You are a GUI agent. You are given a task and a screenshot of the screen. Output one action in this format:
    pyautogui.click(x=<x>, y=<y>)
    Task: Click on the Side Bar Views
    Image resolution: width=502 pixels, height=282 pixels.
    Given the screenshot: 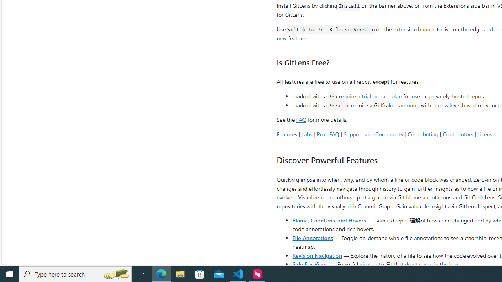 What is the action you would take?
    pyautogui.click(x=310, y=264)
    